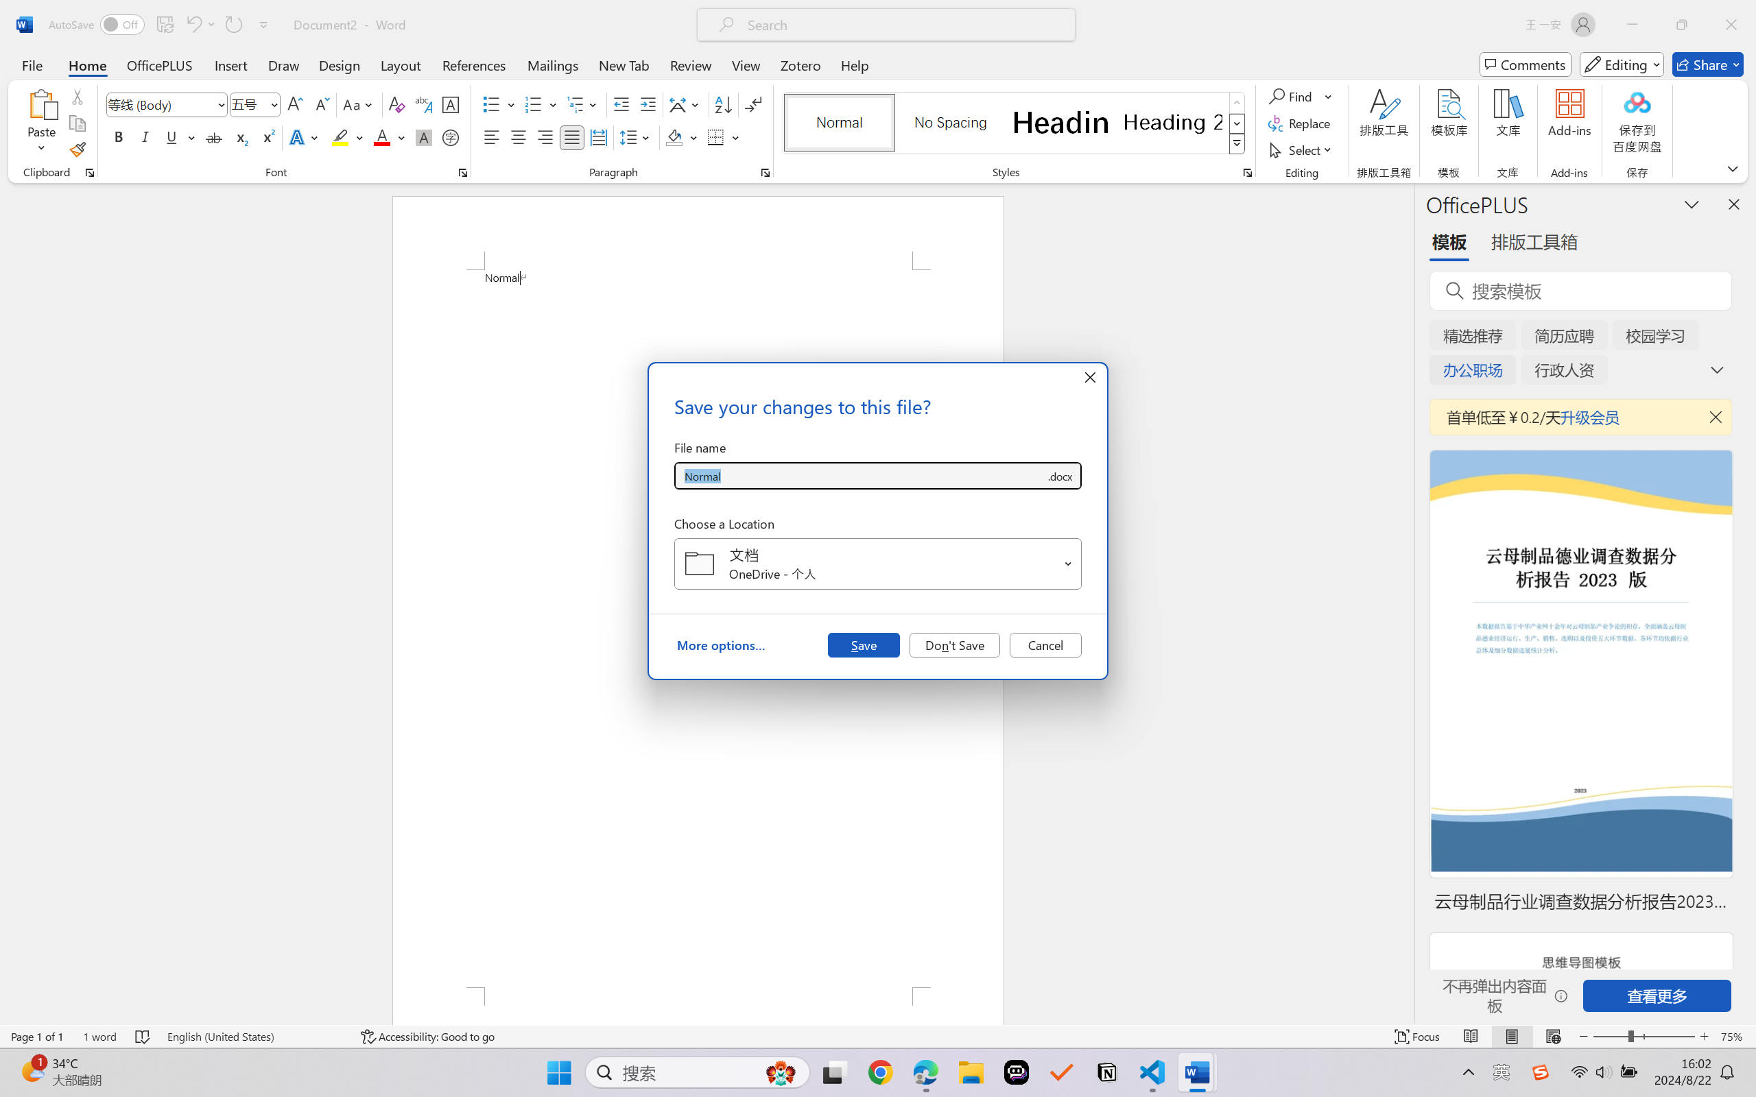  I want to click on Ribbon Display Options, so click(1733, 168).